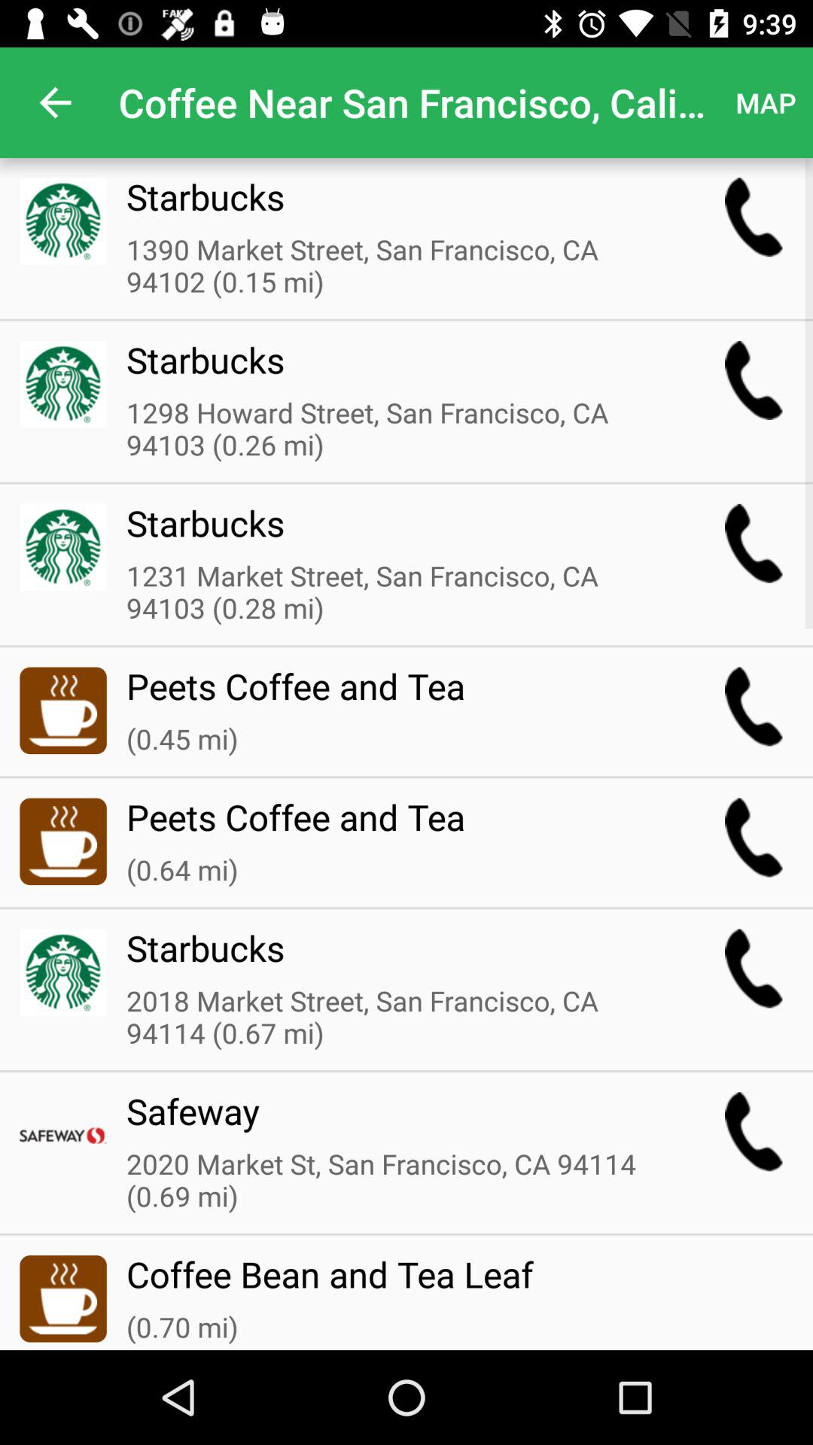 Image resolution: width=813 pixels, height=1445 pixels. Describe the element at coordinates (395, 430) in the screenshot. I see `choose item below starbucks icon` at that location.